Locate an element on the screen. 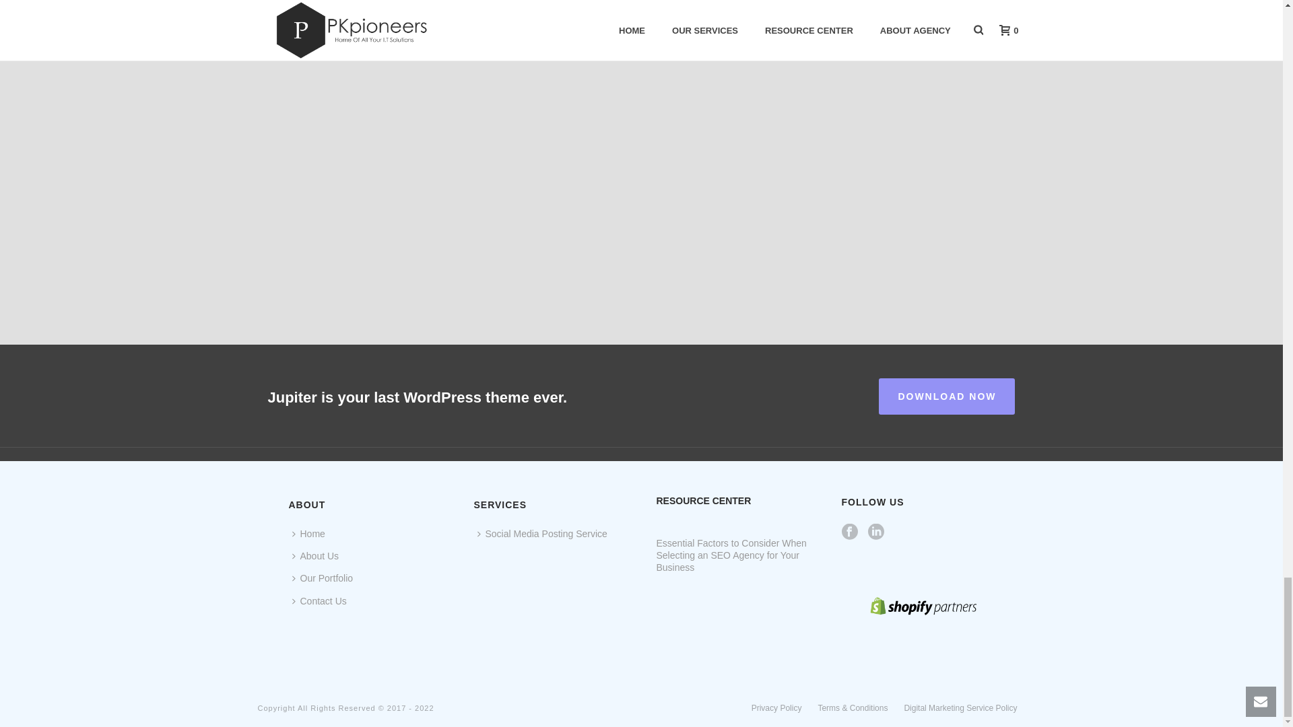  DOWNLOAD NOW is located at coordinates (947, 396).